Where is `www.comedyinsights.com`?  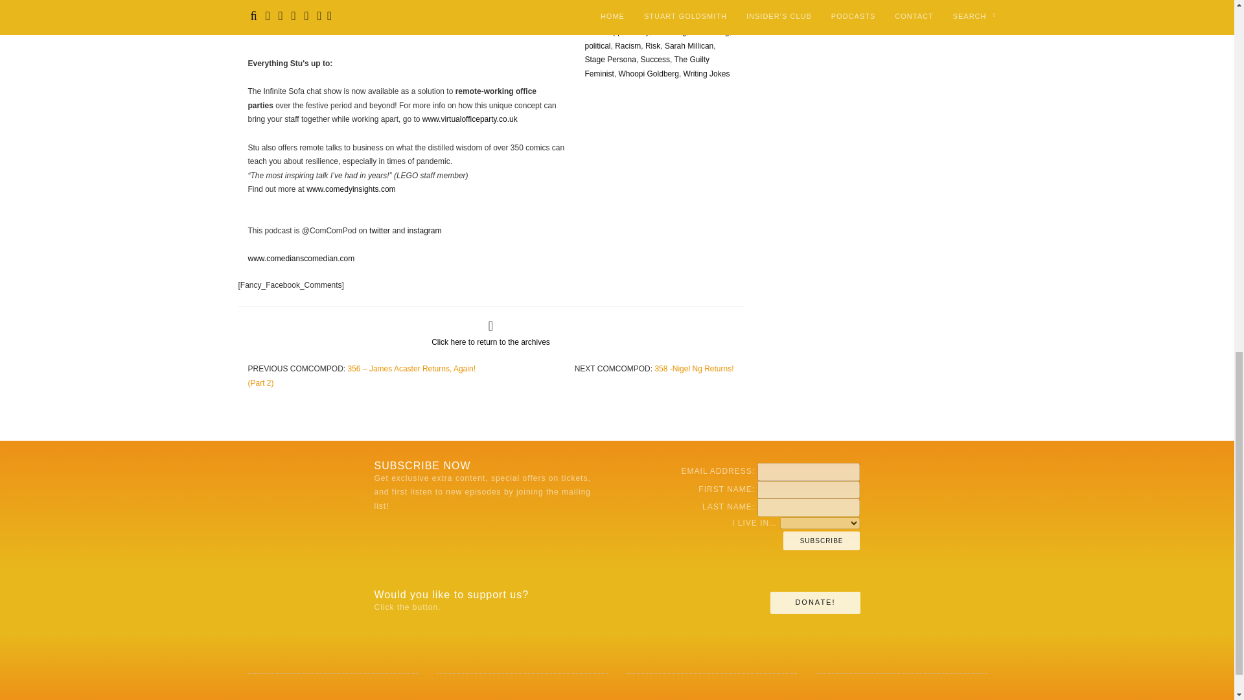
www.comedyinsights.com is located at coordinates (351, 189).